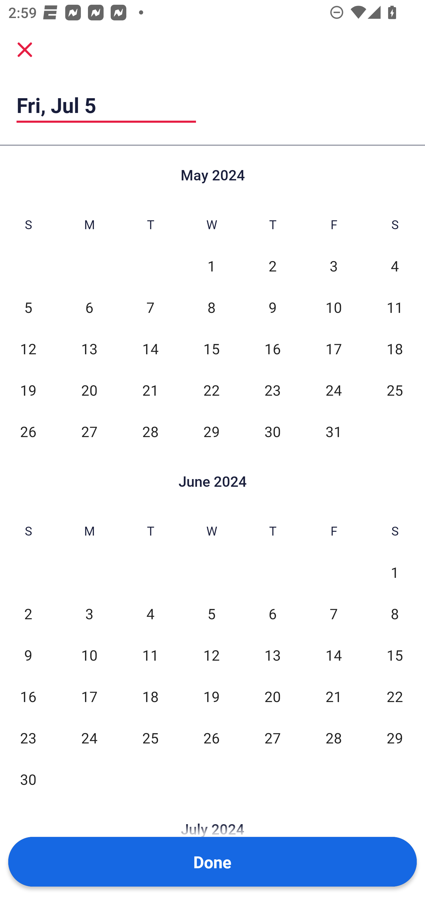 The image size is (425, 899). What do you see at coordinates (28, 390) in the screenshot?
I see `19 Sun, May 19, Not Selected` at bounding box center [28, 390].